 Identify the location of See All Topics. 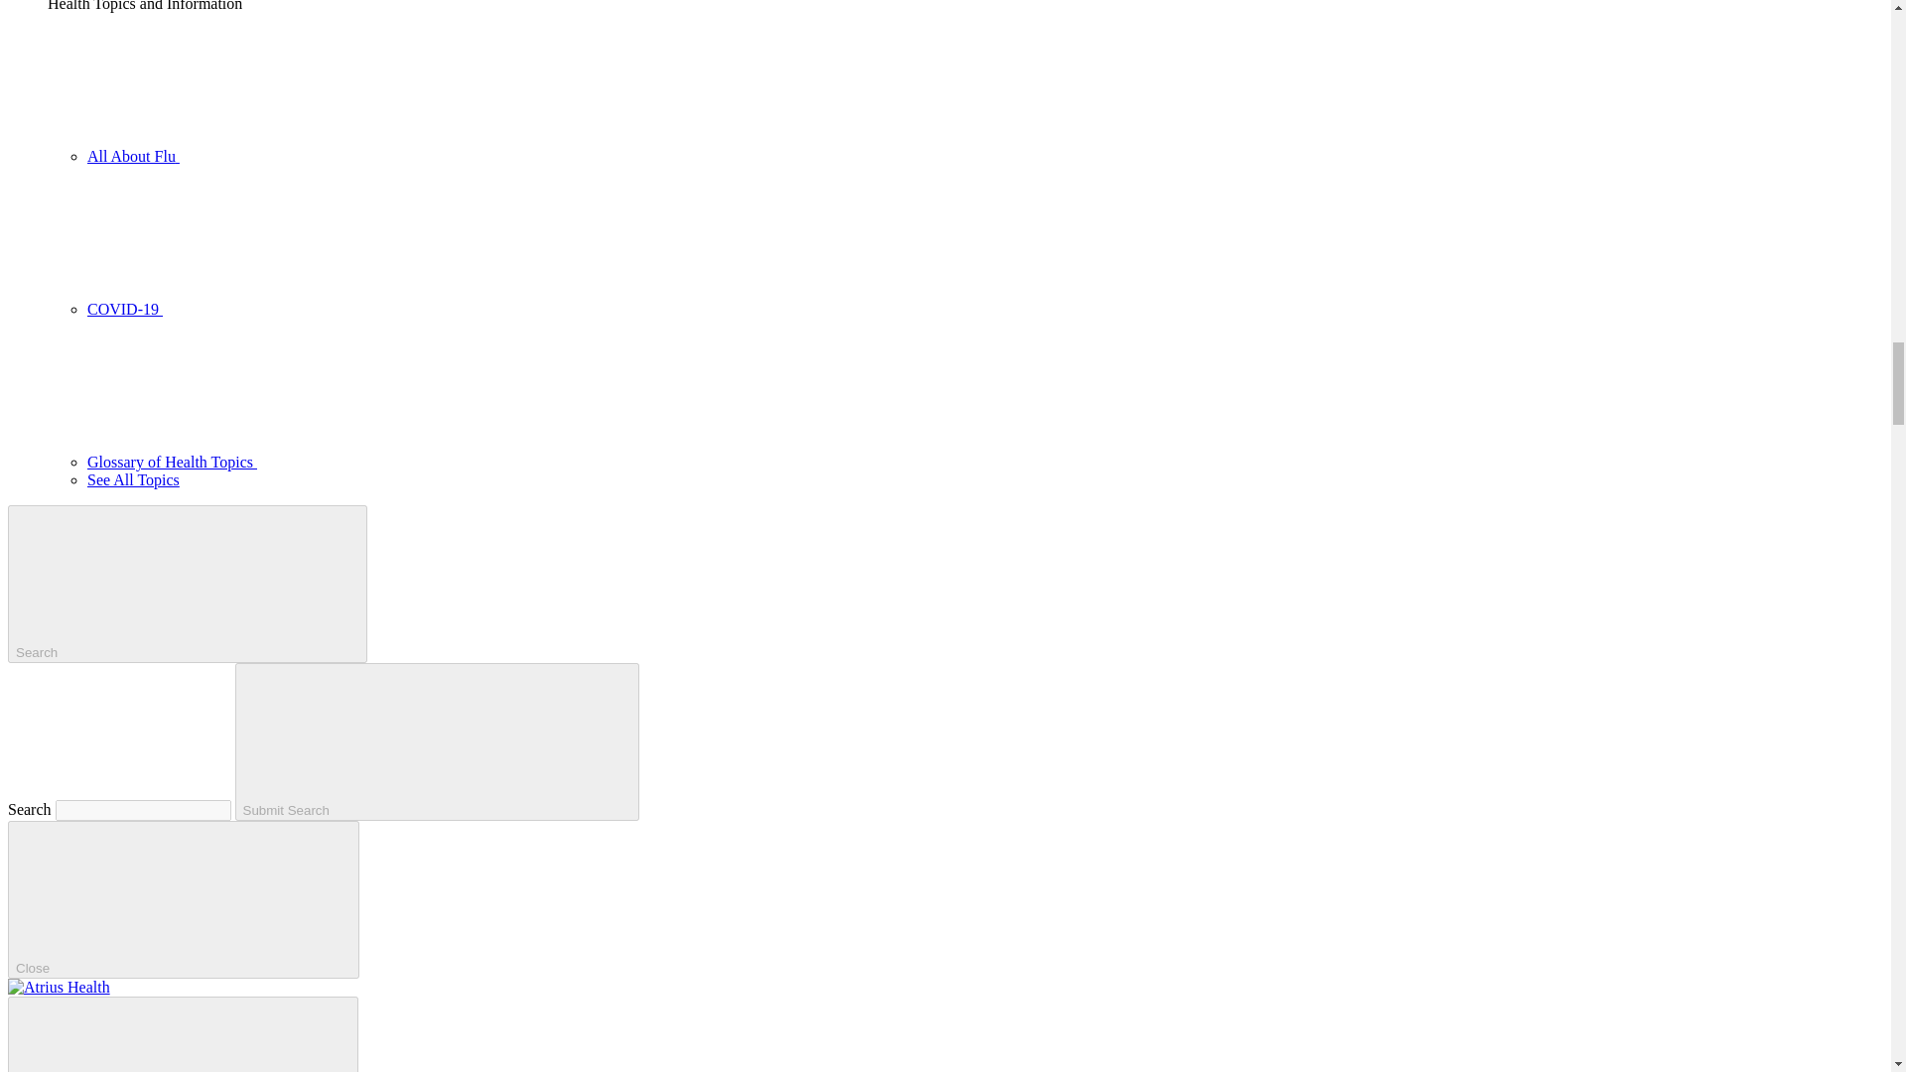
(133, 480).